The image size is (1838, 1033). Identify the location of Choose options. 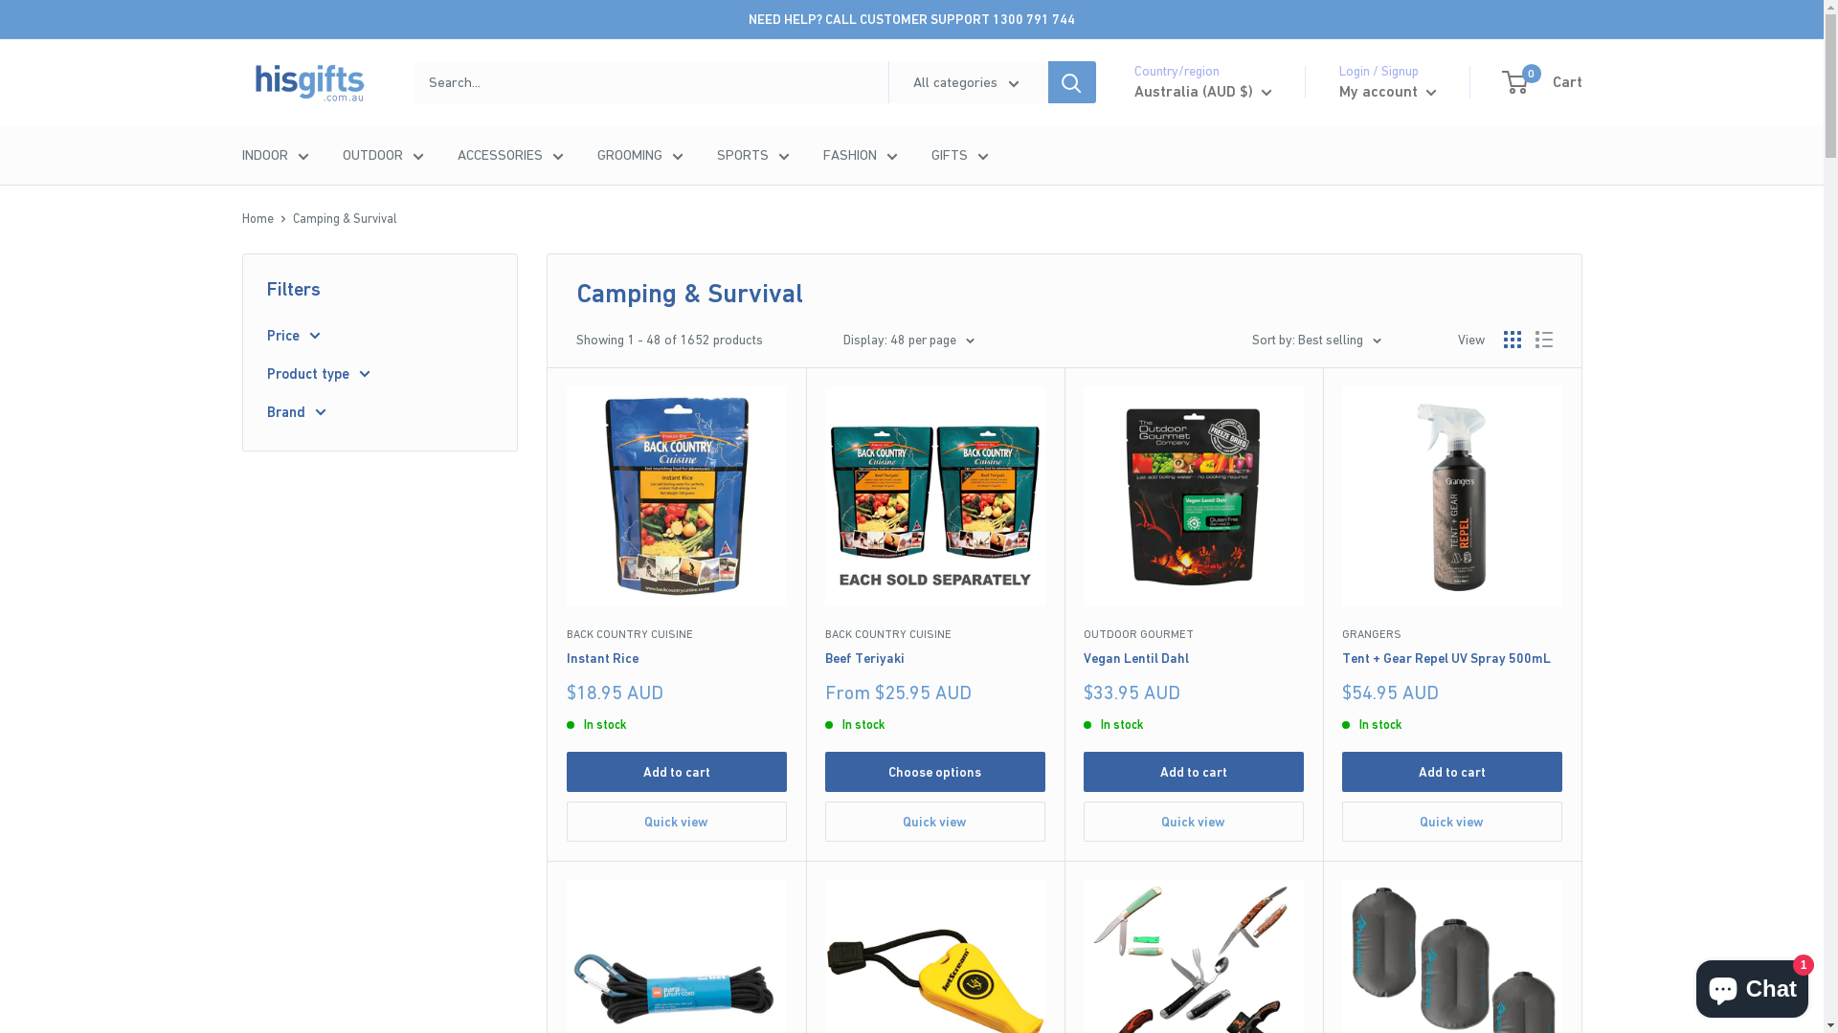
(935, 772).